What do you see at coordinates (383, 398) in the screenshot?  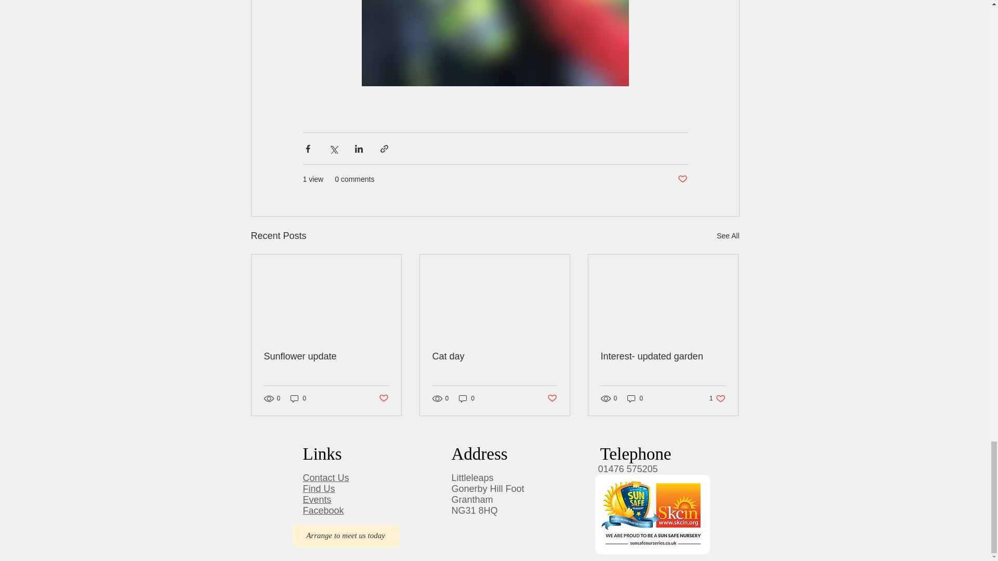 I see `Post not marked as liked` at bounding box center [383, 398].